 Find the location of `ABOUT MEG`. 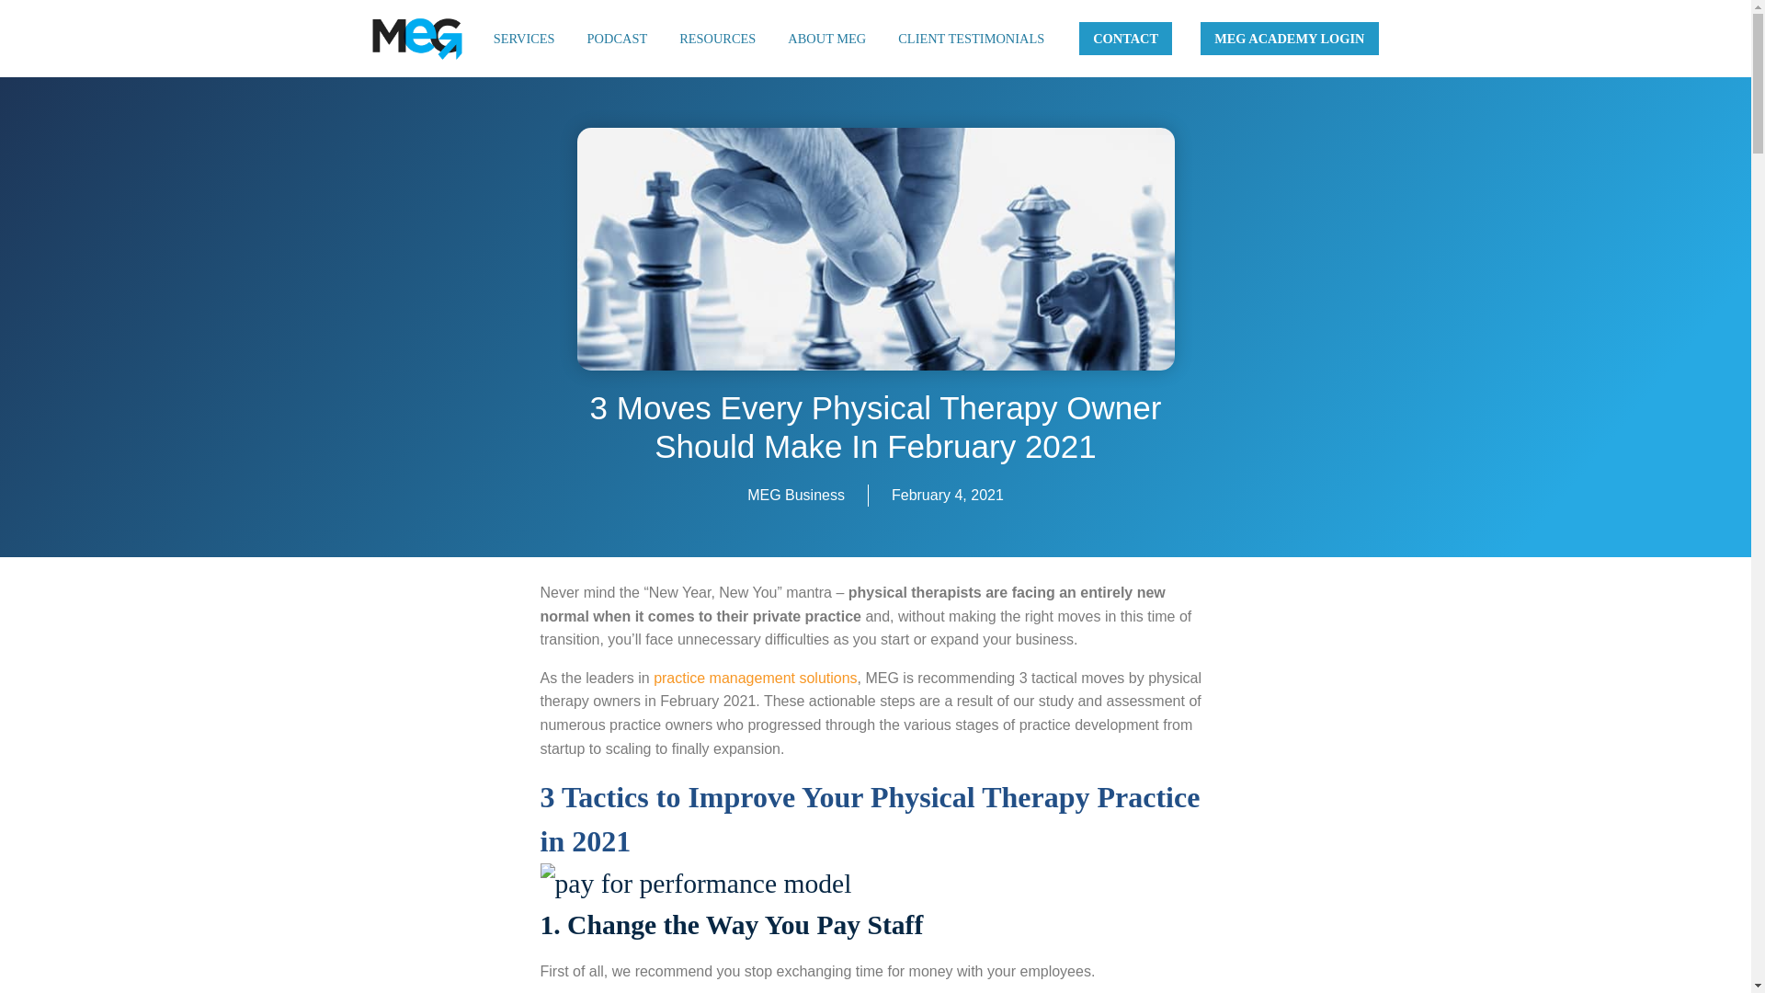

ABOUT MEG is located at coordinates (826, 39).